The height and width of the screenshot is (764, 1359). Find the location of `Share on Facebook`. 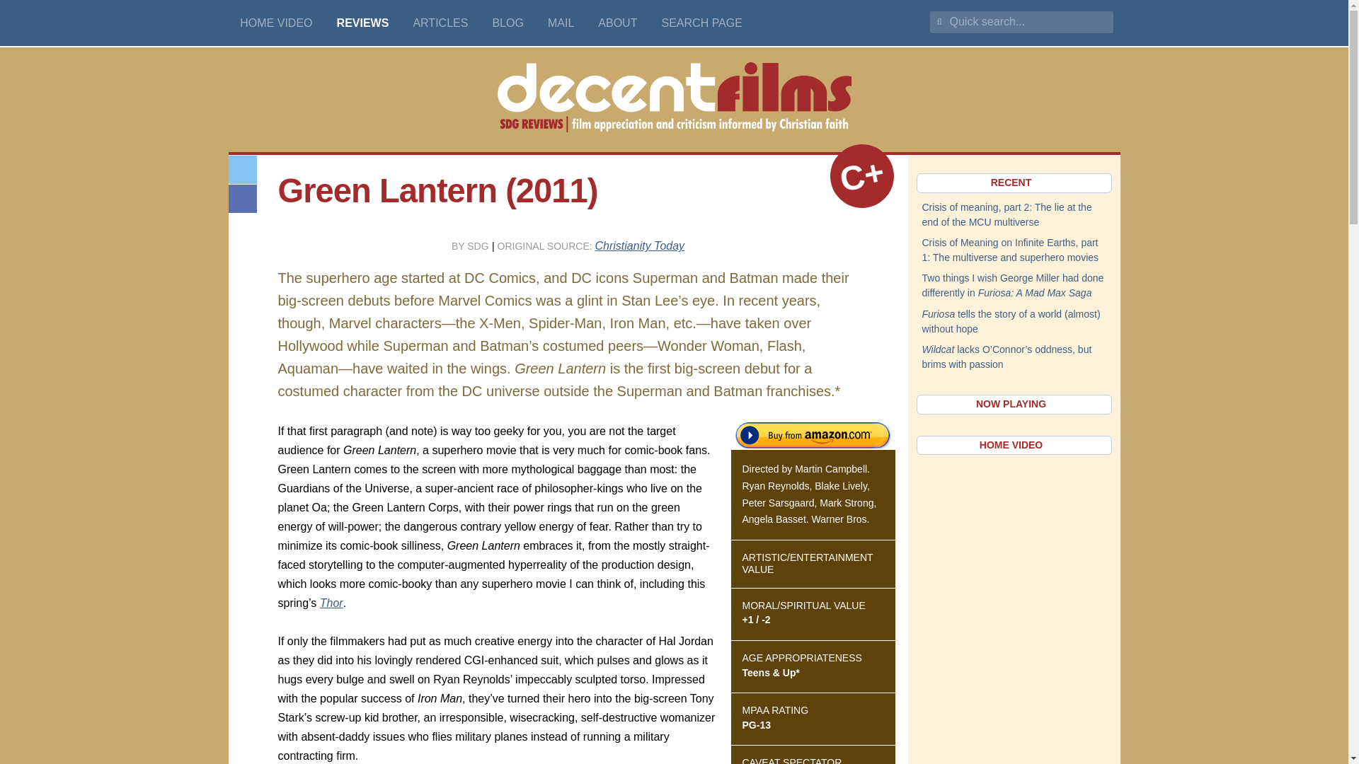

Share on Facebook is located at coordinates (242, 199).